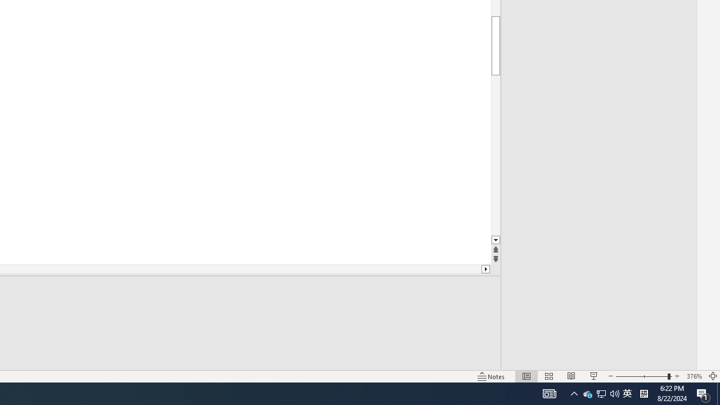  I want to click on Zoom 376%, so click(694, 376).